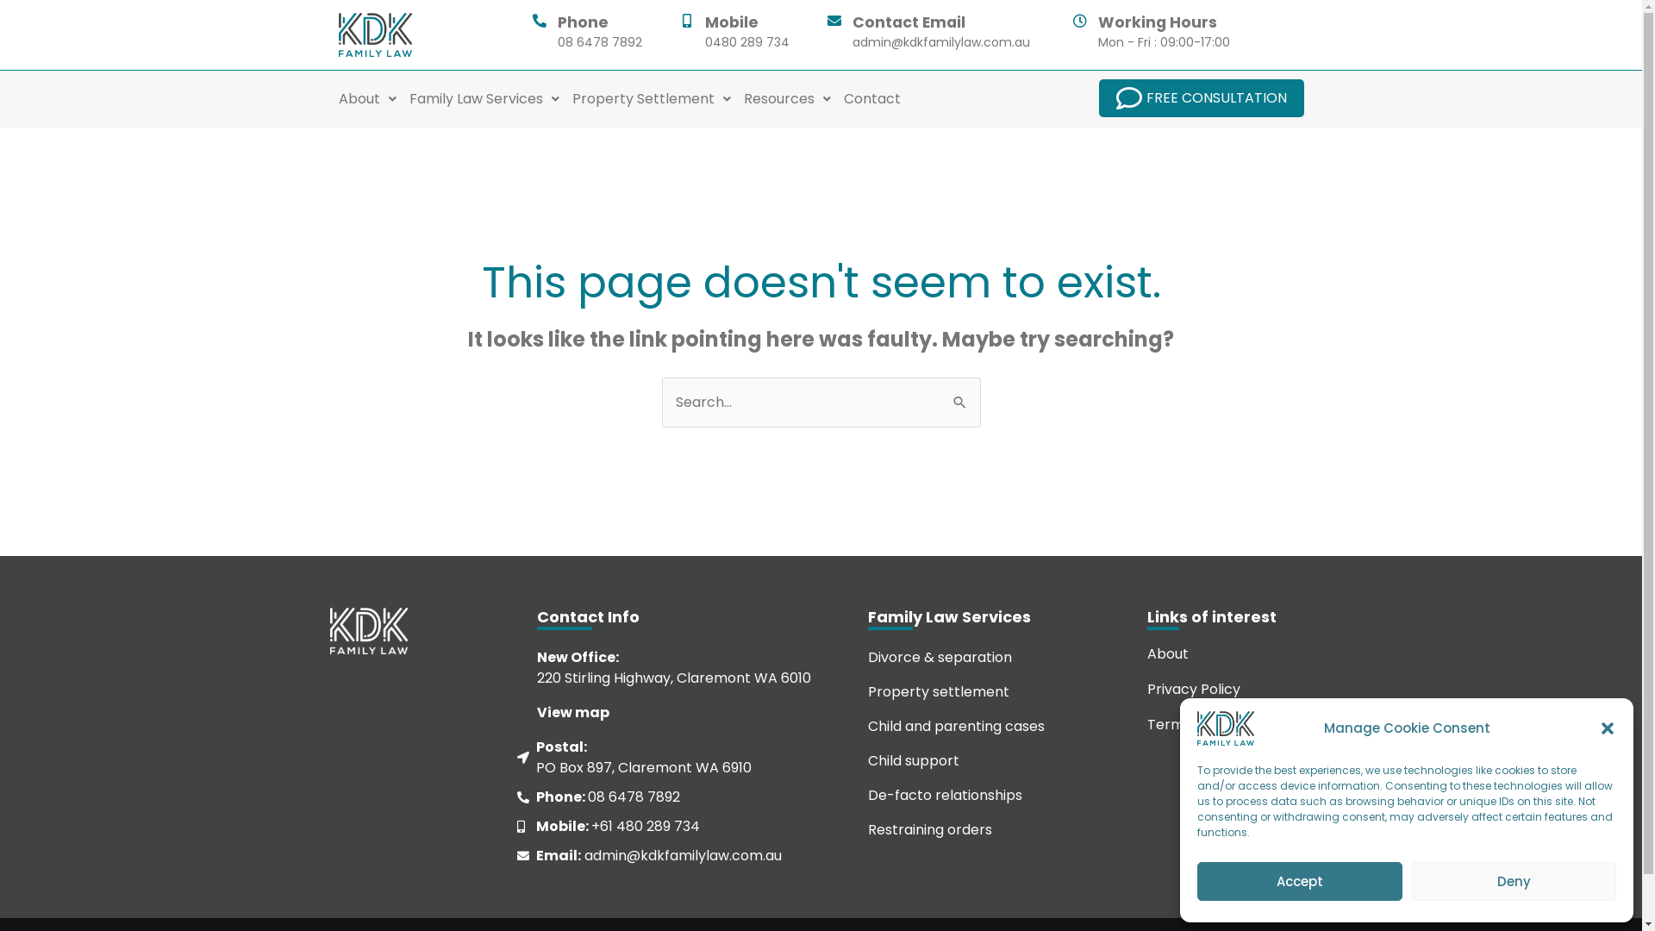  Describe the element at coordinates (484, 99) in the screenshot. I see `Family Law Services` at that location.